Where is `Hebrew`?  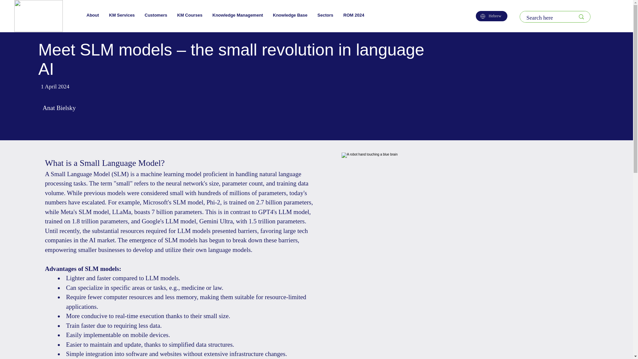
Hebrew is located at coordinates (491, 16).